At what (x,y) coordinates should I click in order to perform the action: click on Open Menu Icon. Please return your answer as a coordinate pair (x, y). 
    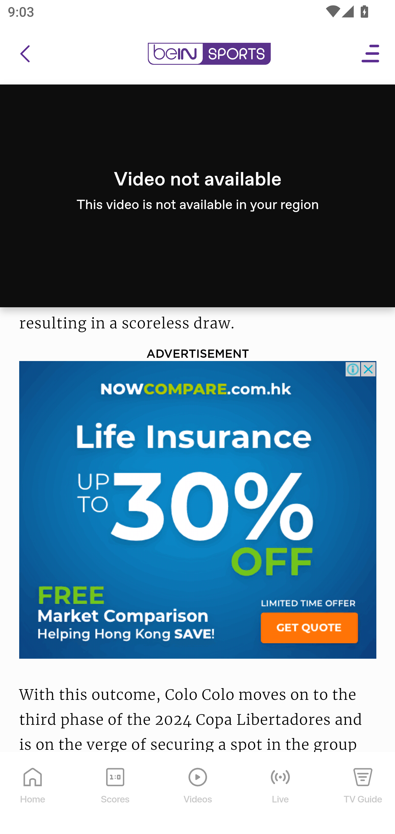
    Looking at the image, I should click on (371, 54).